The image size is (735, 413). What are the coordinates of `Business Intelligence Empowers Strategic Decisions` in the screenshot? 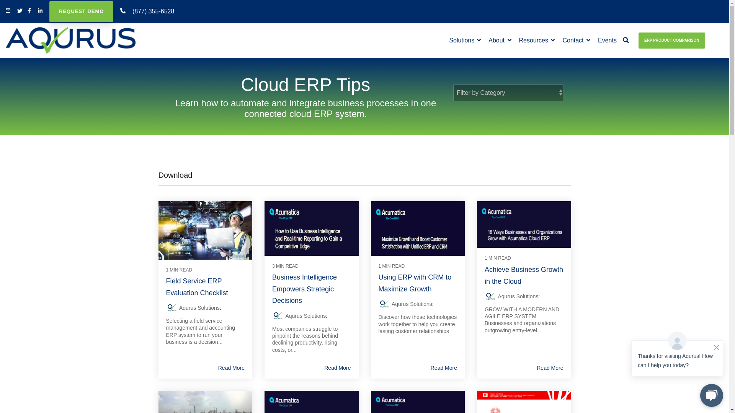 It's located at (305, 289).